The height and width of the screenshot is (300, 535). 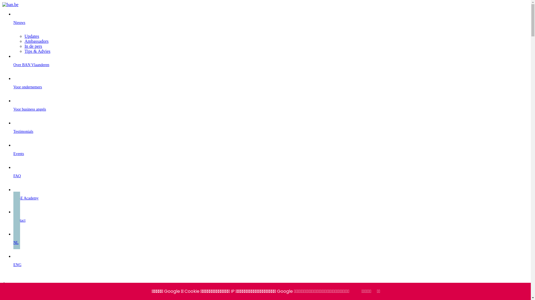 I want to click on FAQ, so click(x=271, y=176).